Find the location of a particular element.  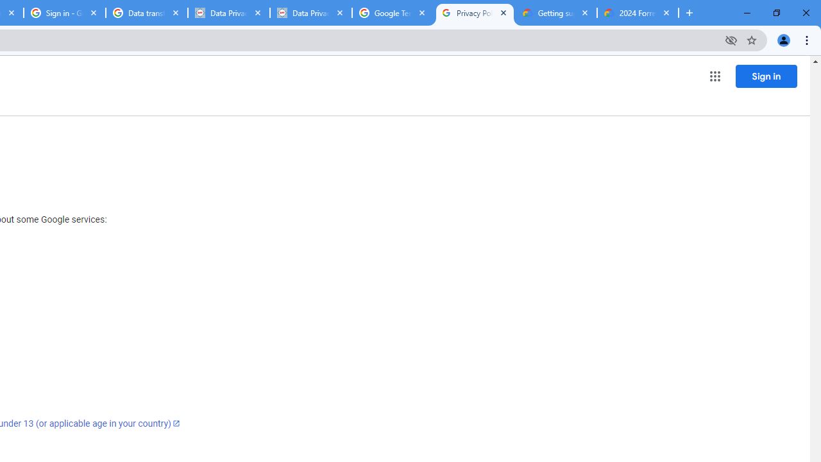

Data Privacy Framework is located at coordinates (229, 13).